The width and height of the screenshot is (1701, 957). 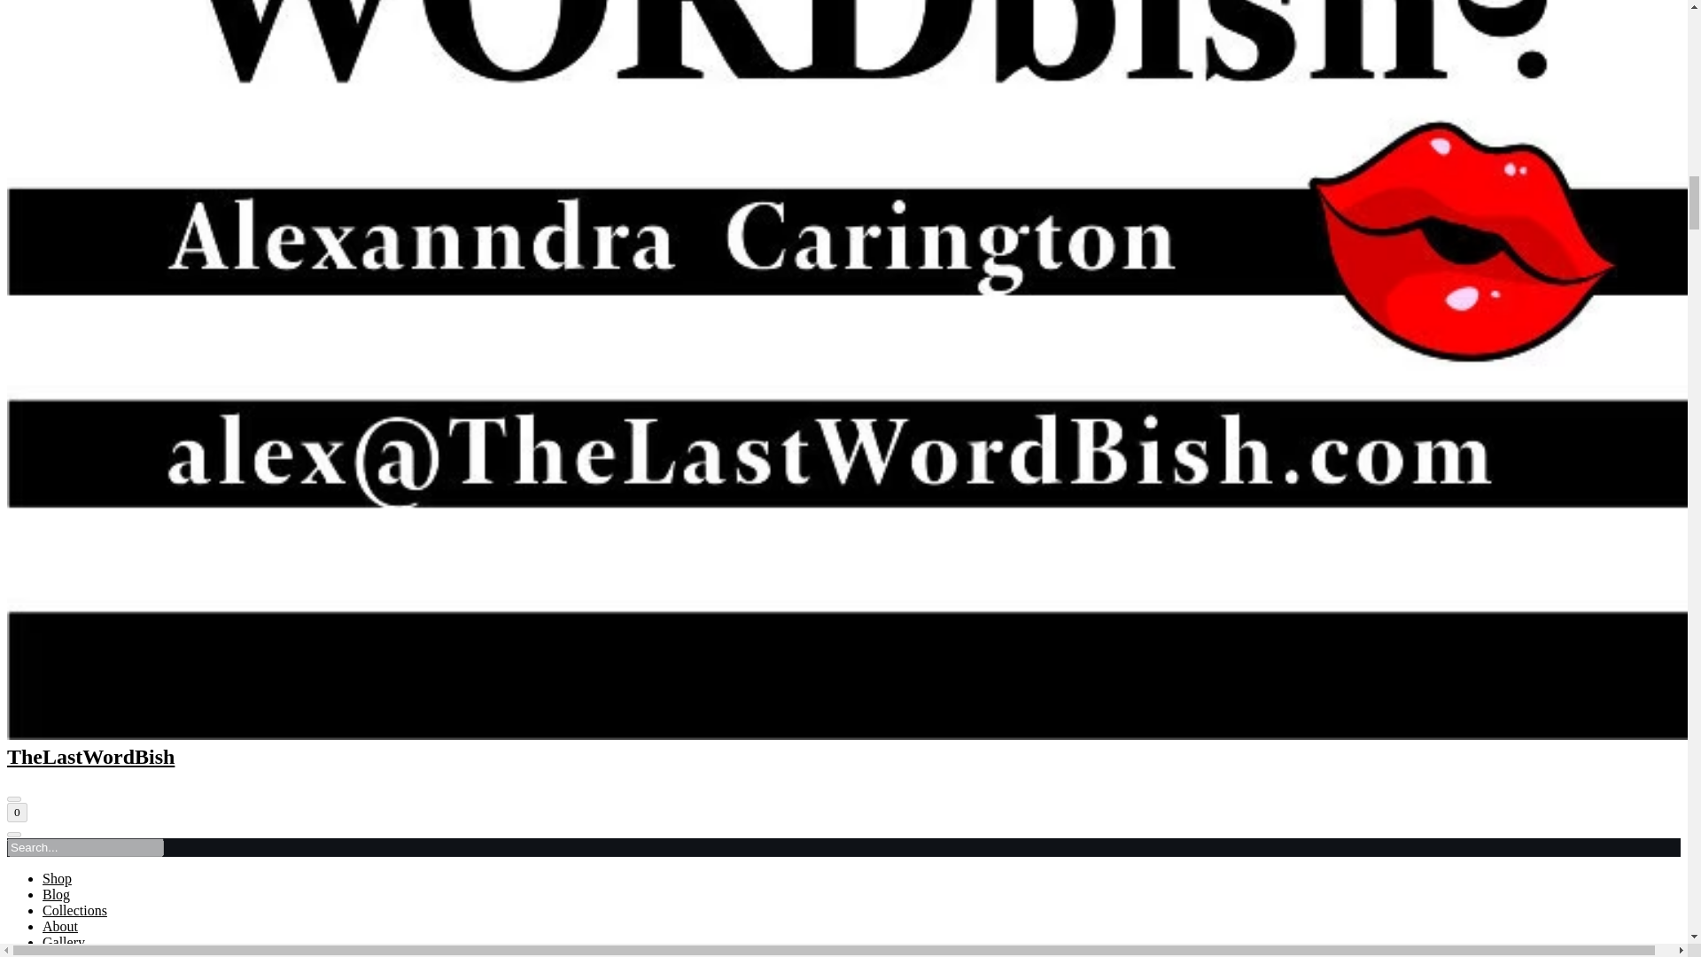 What do you see at coordinates (16, 812) in the screenshot?
I see `0` at bounding box center [16, 812].